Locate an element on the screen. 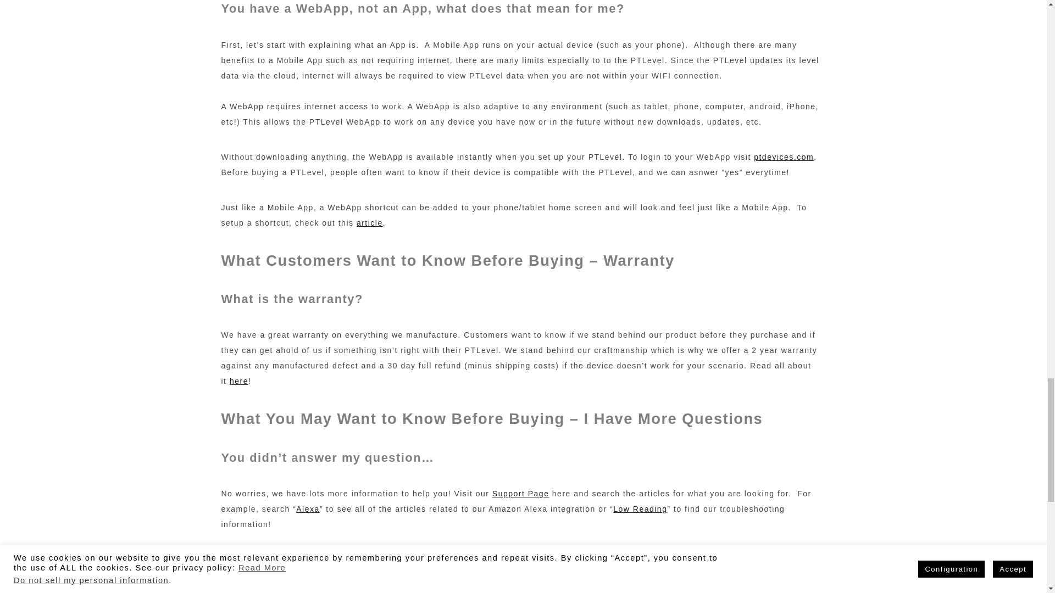 This screenshot has width=1055, height=593. ptdevices.com is located at coordinates (784, 156).